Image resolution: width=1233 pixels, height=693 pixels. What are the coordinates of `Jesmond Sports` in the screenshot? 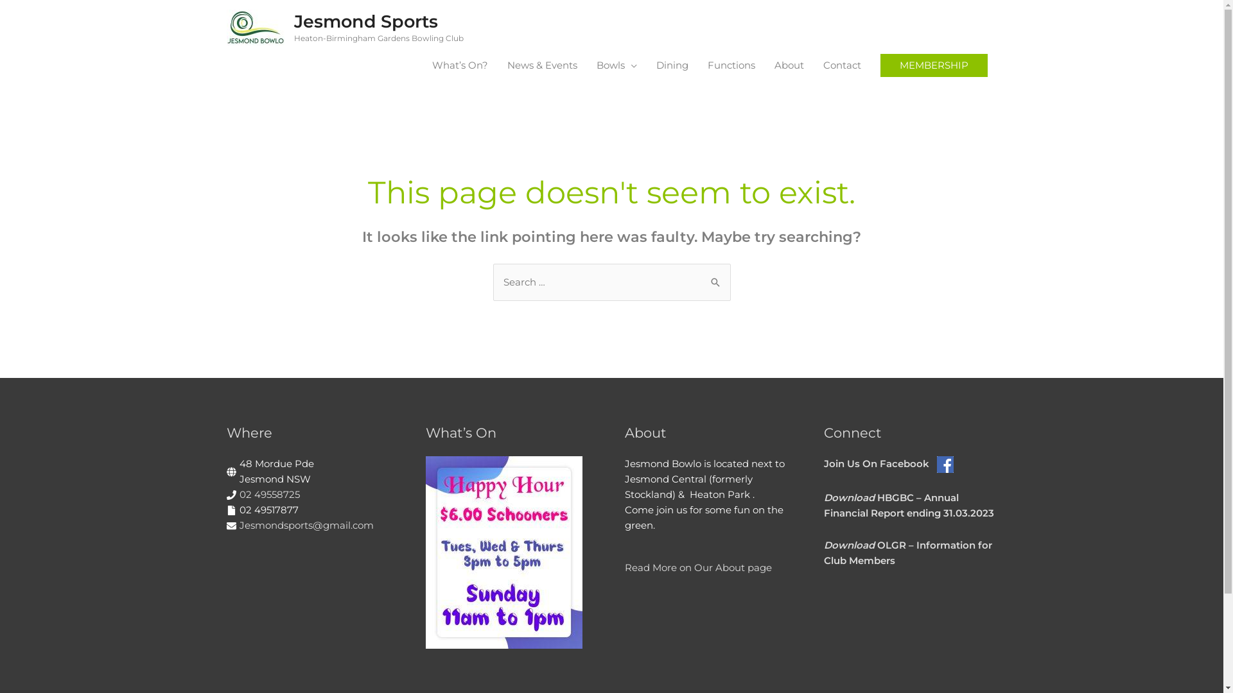 It's located at (366, 22).